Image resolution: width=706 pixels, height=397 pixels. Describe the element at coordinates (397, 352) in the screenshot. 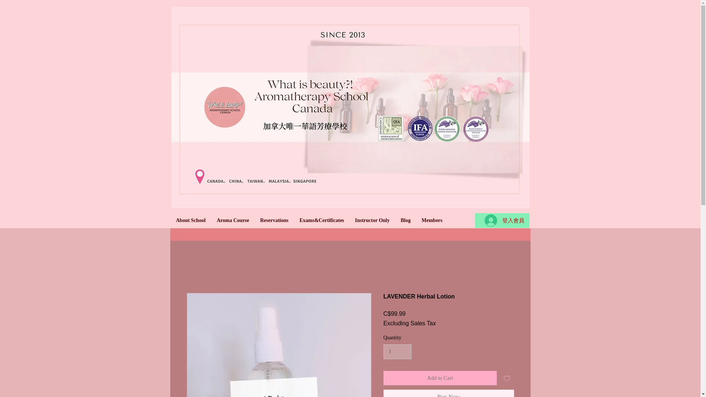

I see `1` at that location.